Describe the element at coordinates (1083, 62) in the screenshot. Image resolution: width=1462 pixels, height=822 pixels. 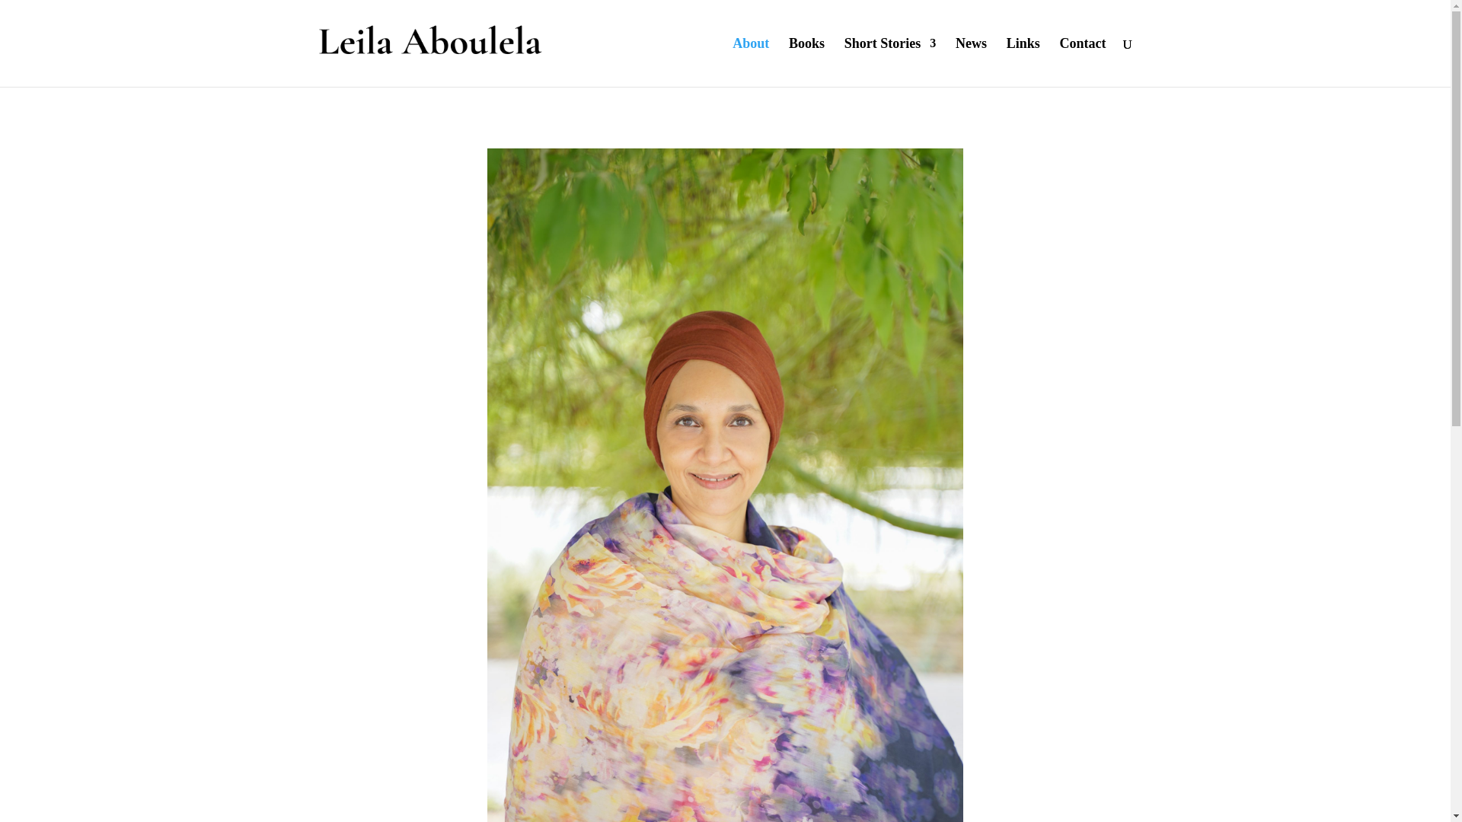
I see `Contact` at that location.